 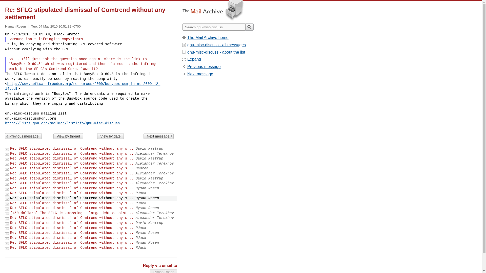 I want to click on  Hyman Rosen , so click(x=164, y=271).